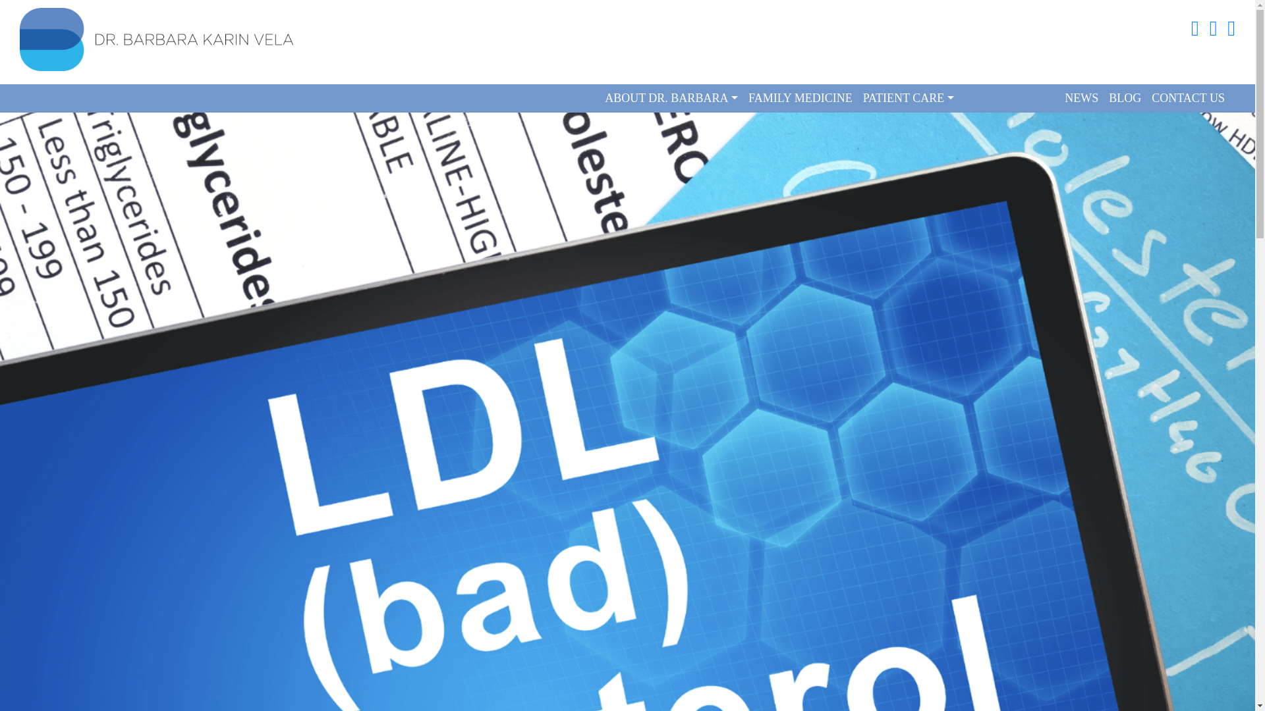 This screenshot has height=711, width=1265. What do you see at coordinates (1124, 98) in the screenshot?
I see `BLOG` at bounding box center [1124, 98].